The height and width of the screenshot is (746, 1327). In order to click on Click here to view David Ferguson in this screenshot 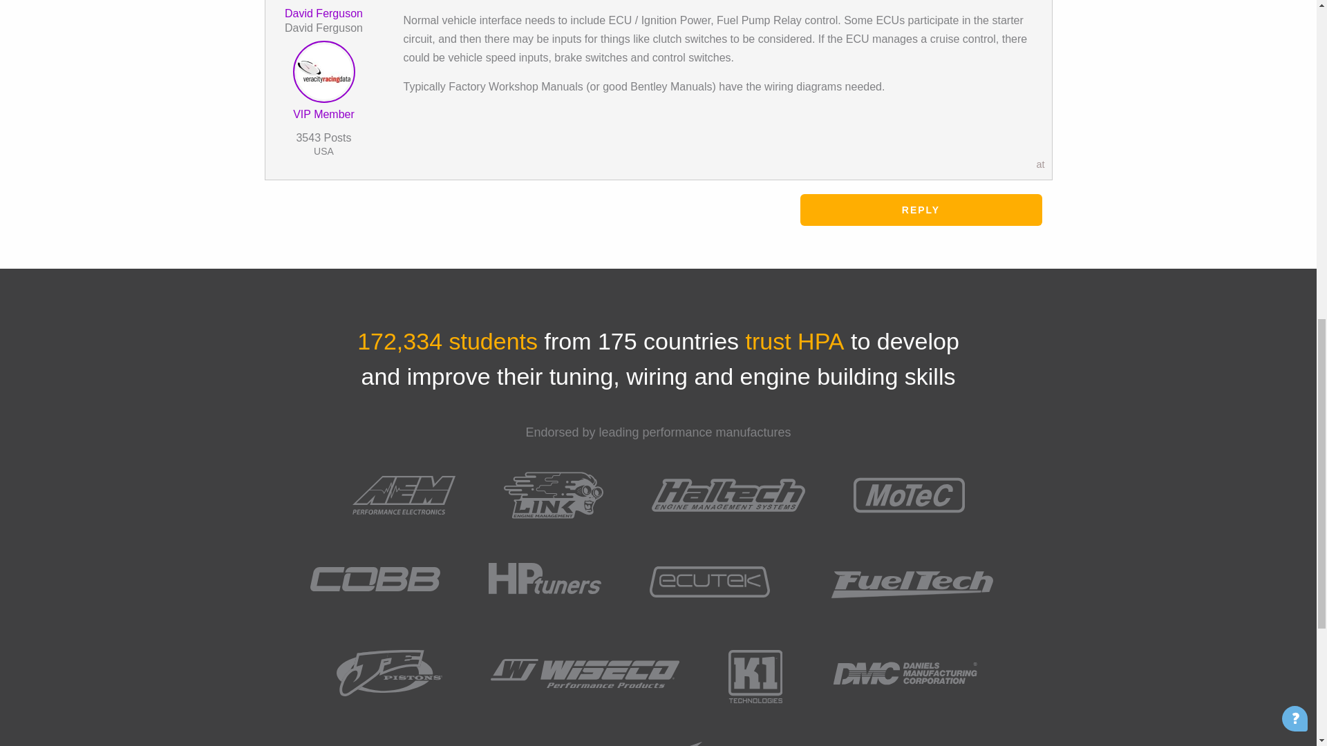, I will do `click(323, 75)`.